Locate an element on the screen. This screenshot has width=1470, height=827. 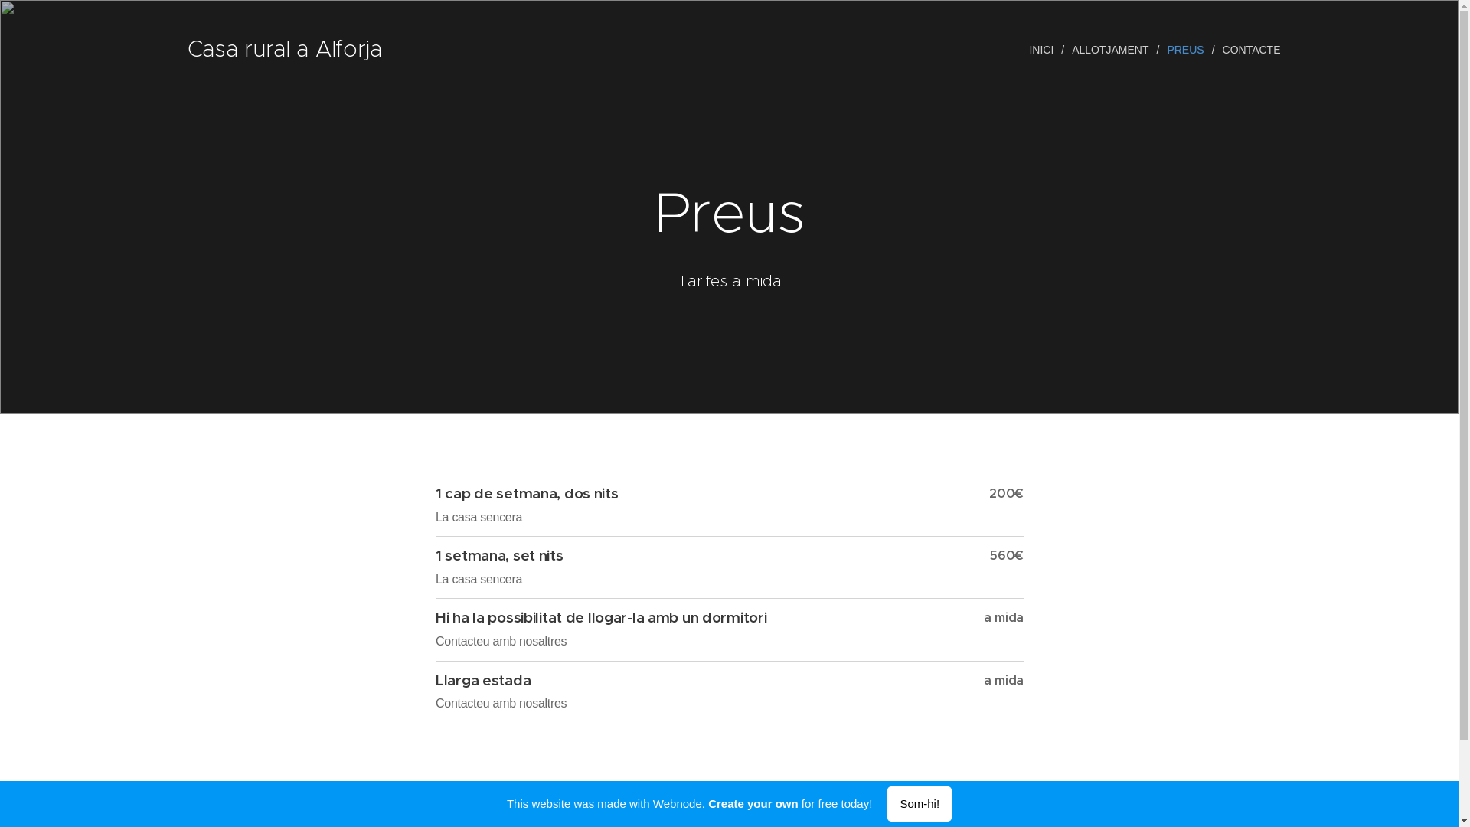
ALLOTJAMENT is located at coordinates (1112, 50).